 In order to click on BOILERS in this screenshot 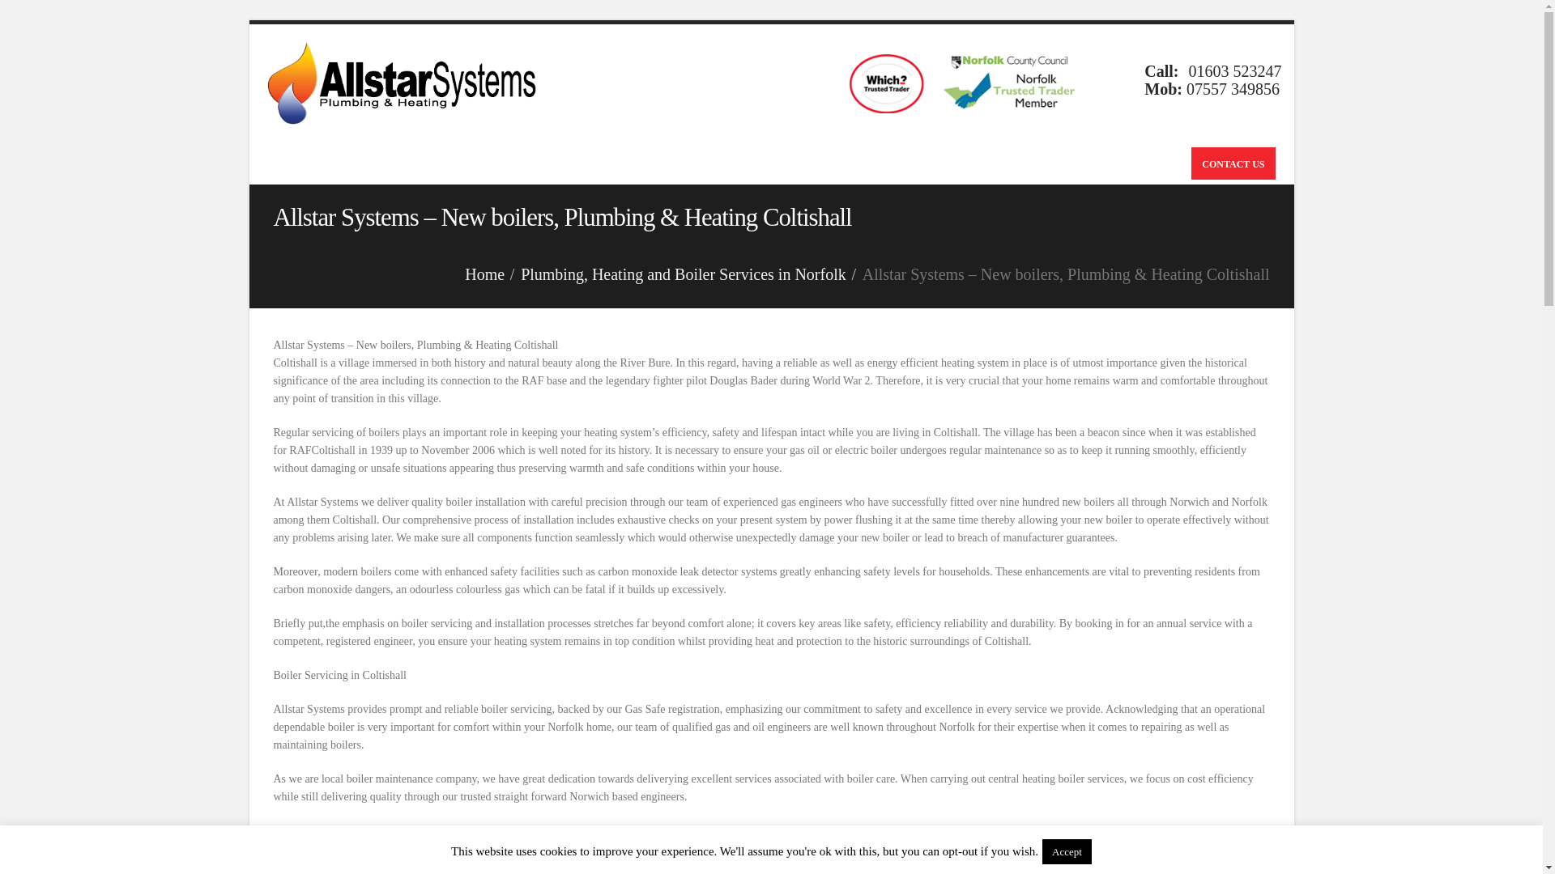, I will do `click(455, 163)`.